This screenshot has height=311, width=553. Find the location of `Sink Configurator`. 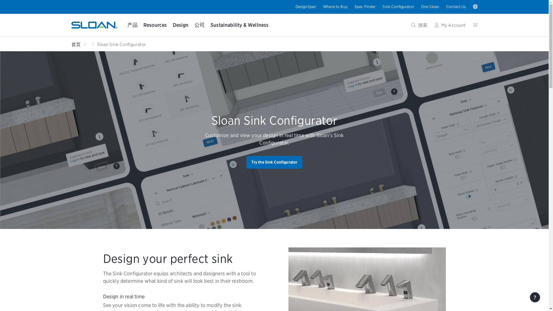

Sink Configurator is located at coordinates (398, 6).